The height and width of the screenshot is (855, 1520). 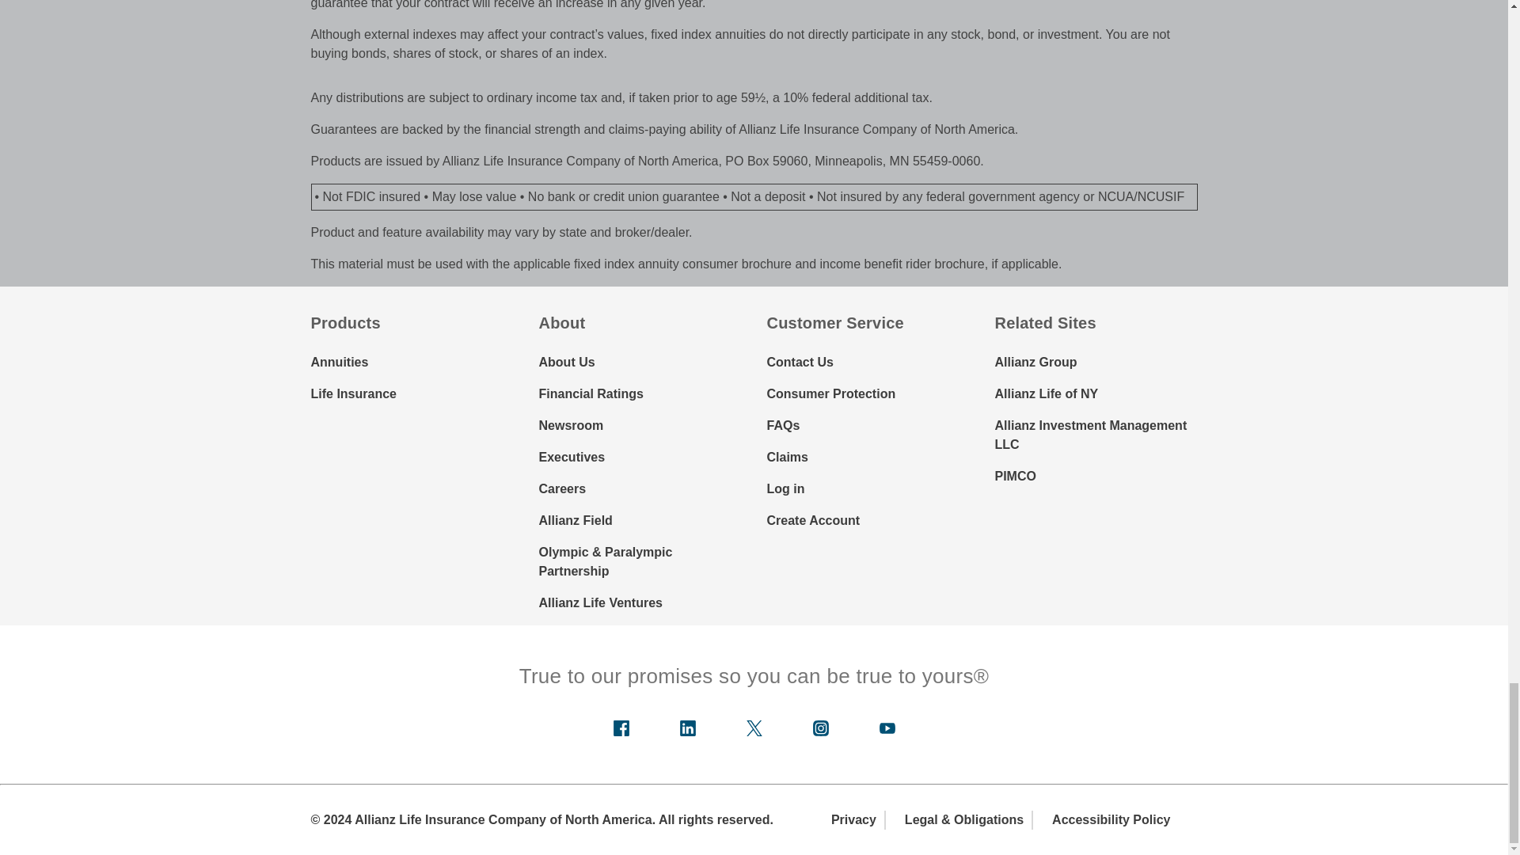 What do you see at coordinates (820, 728) in the screenshot?
I see `InstagramDescribe me please` at bounding box center [820, 728].